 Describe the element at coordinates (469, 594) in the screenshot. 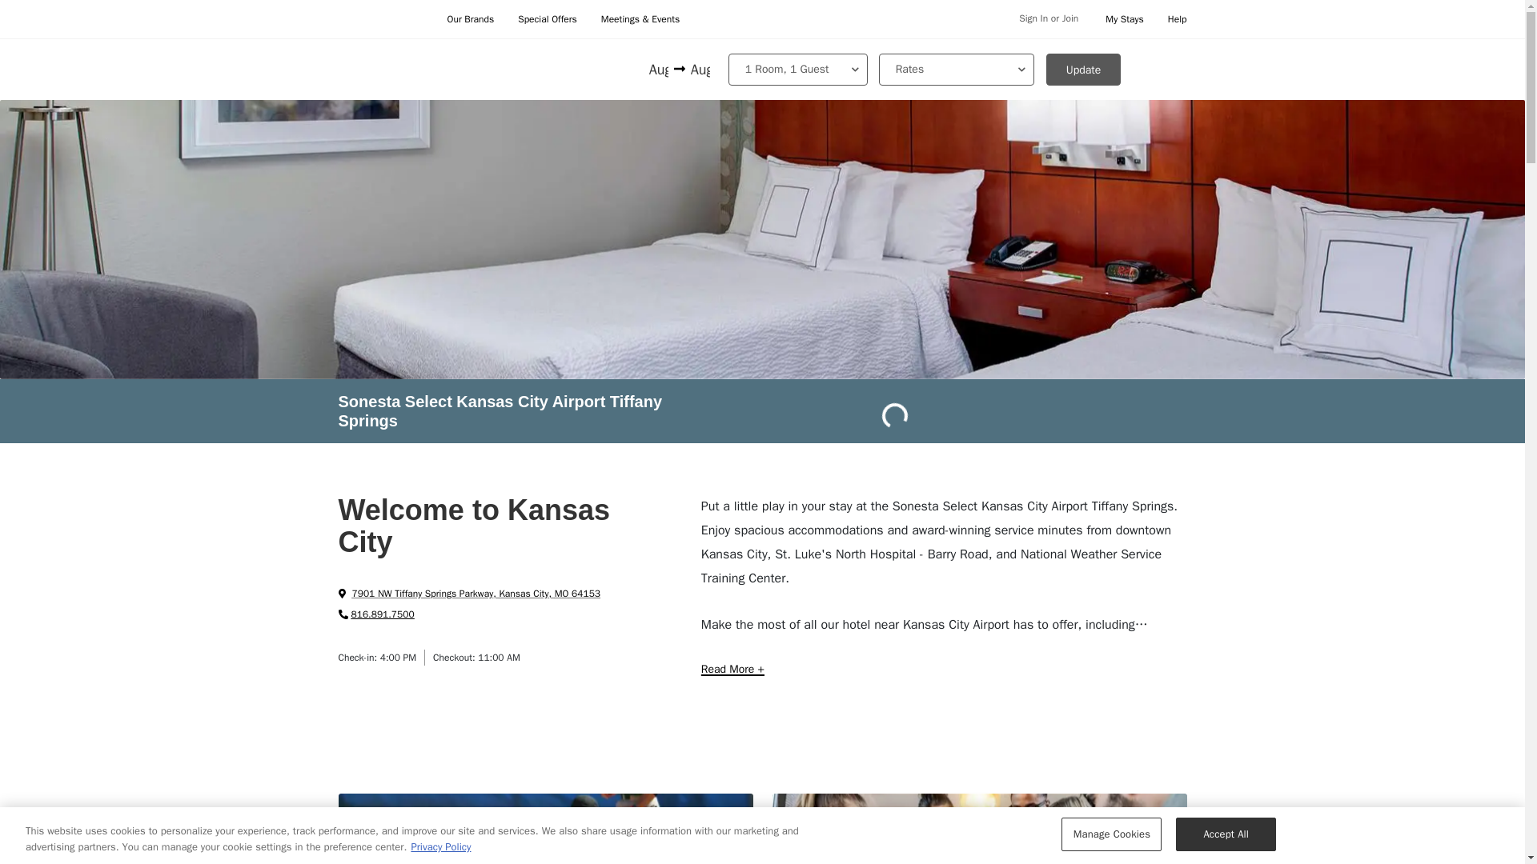

I see `7901 NW Tiffany Springs Parkway, Kansas City, MO 64153` at that location.